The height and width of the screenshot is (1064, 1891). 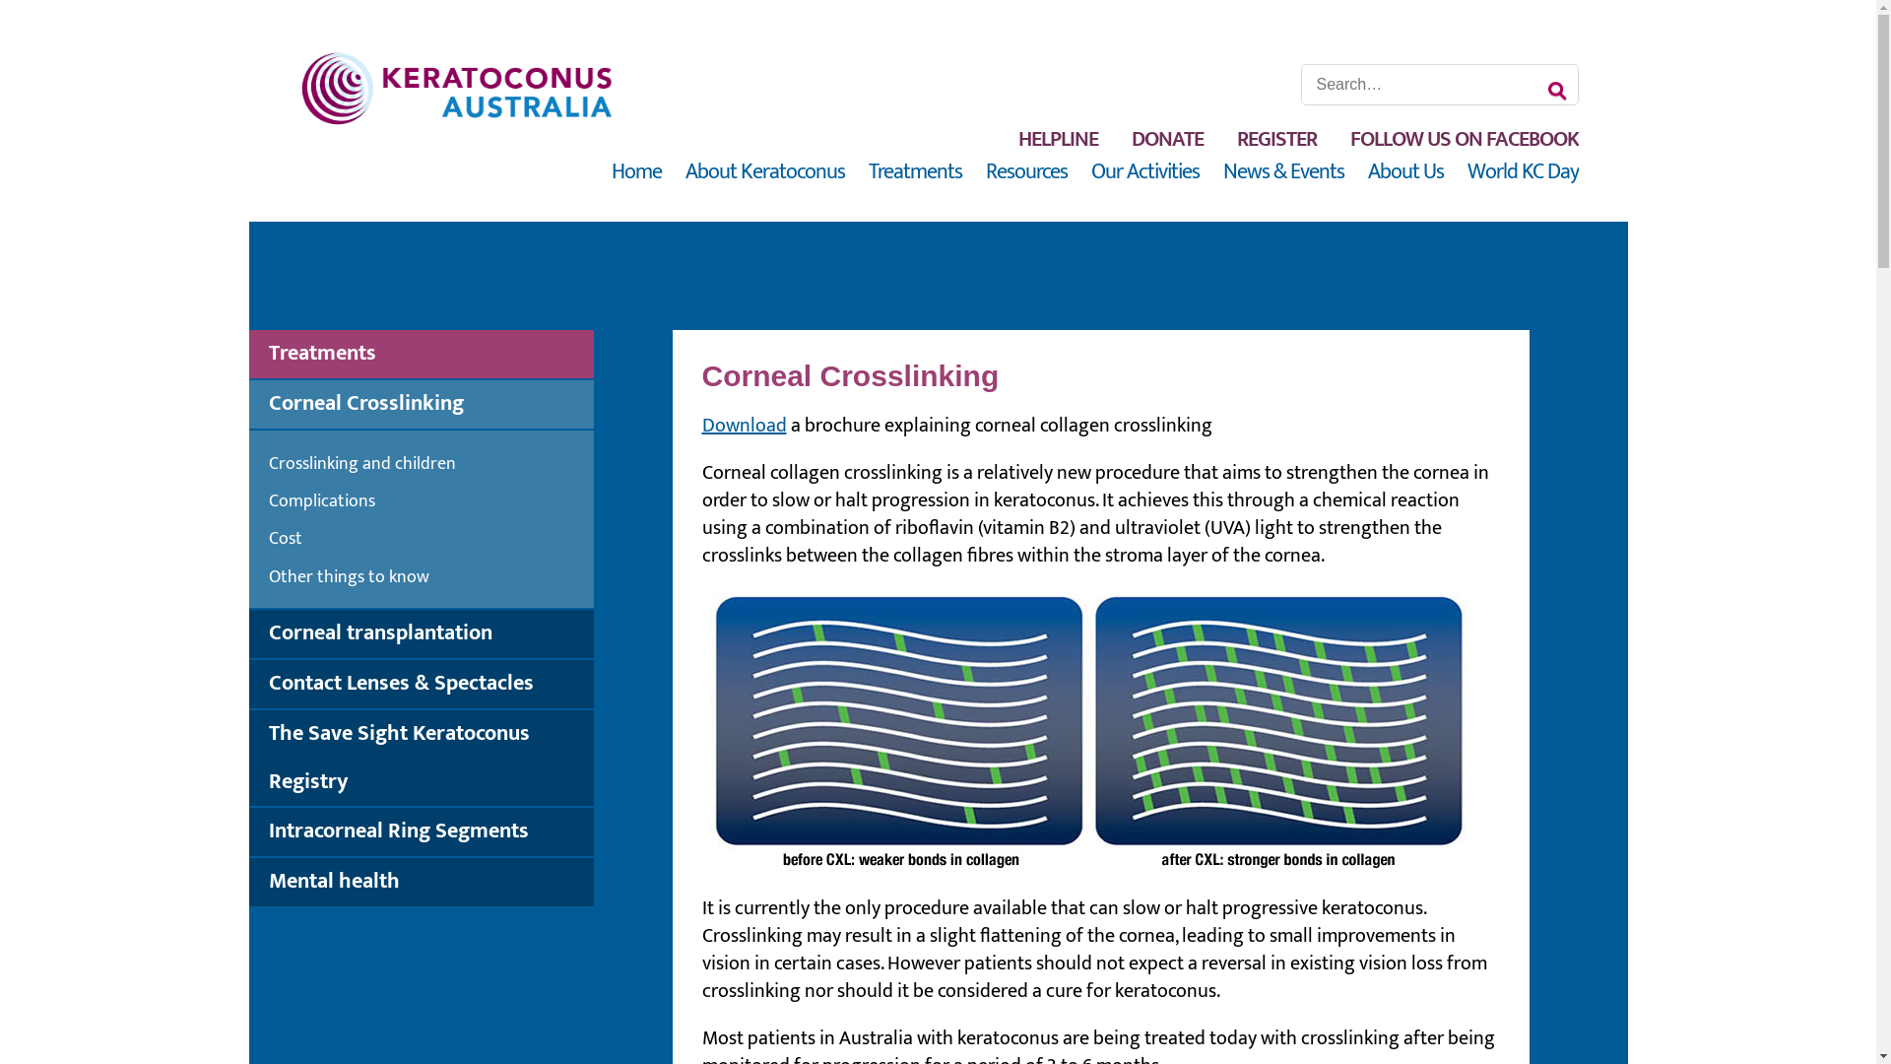 I want to click on FOLLOW US ON FACEBOOK, so click(x=1464, y=140).